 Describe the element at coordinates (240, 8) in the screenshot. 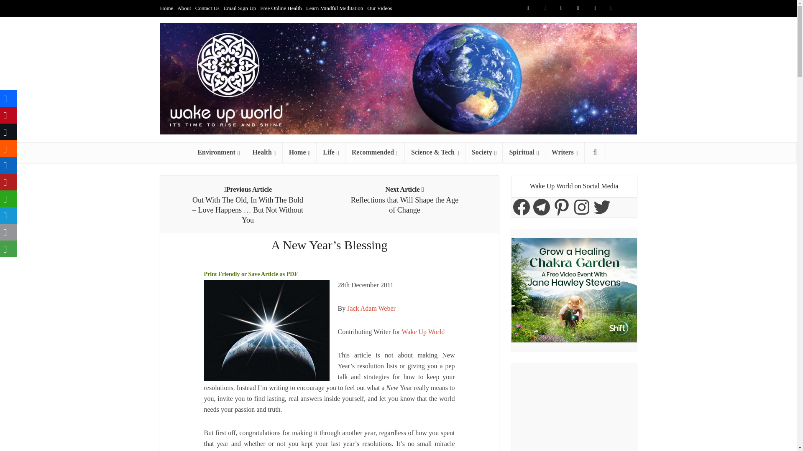

I see `Email Sign Up` at that location.